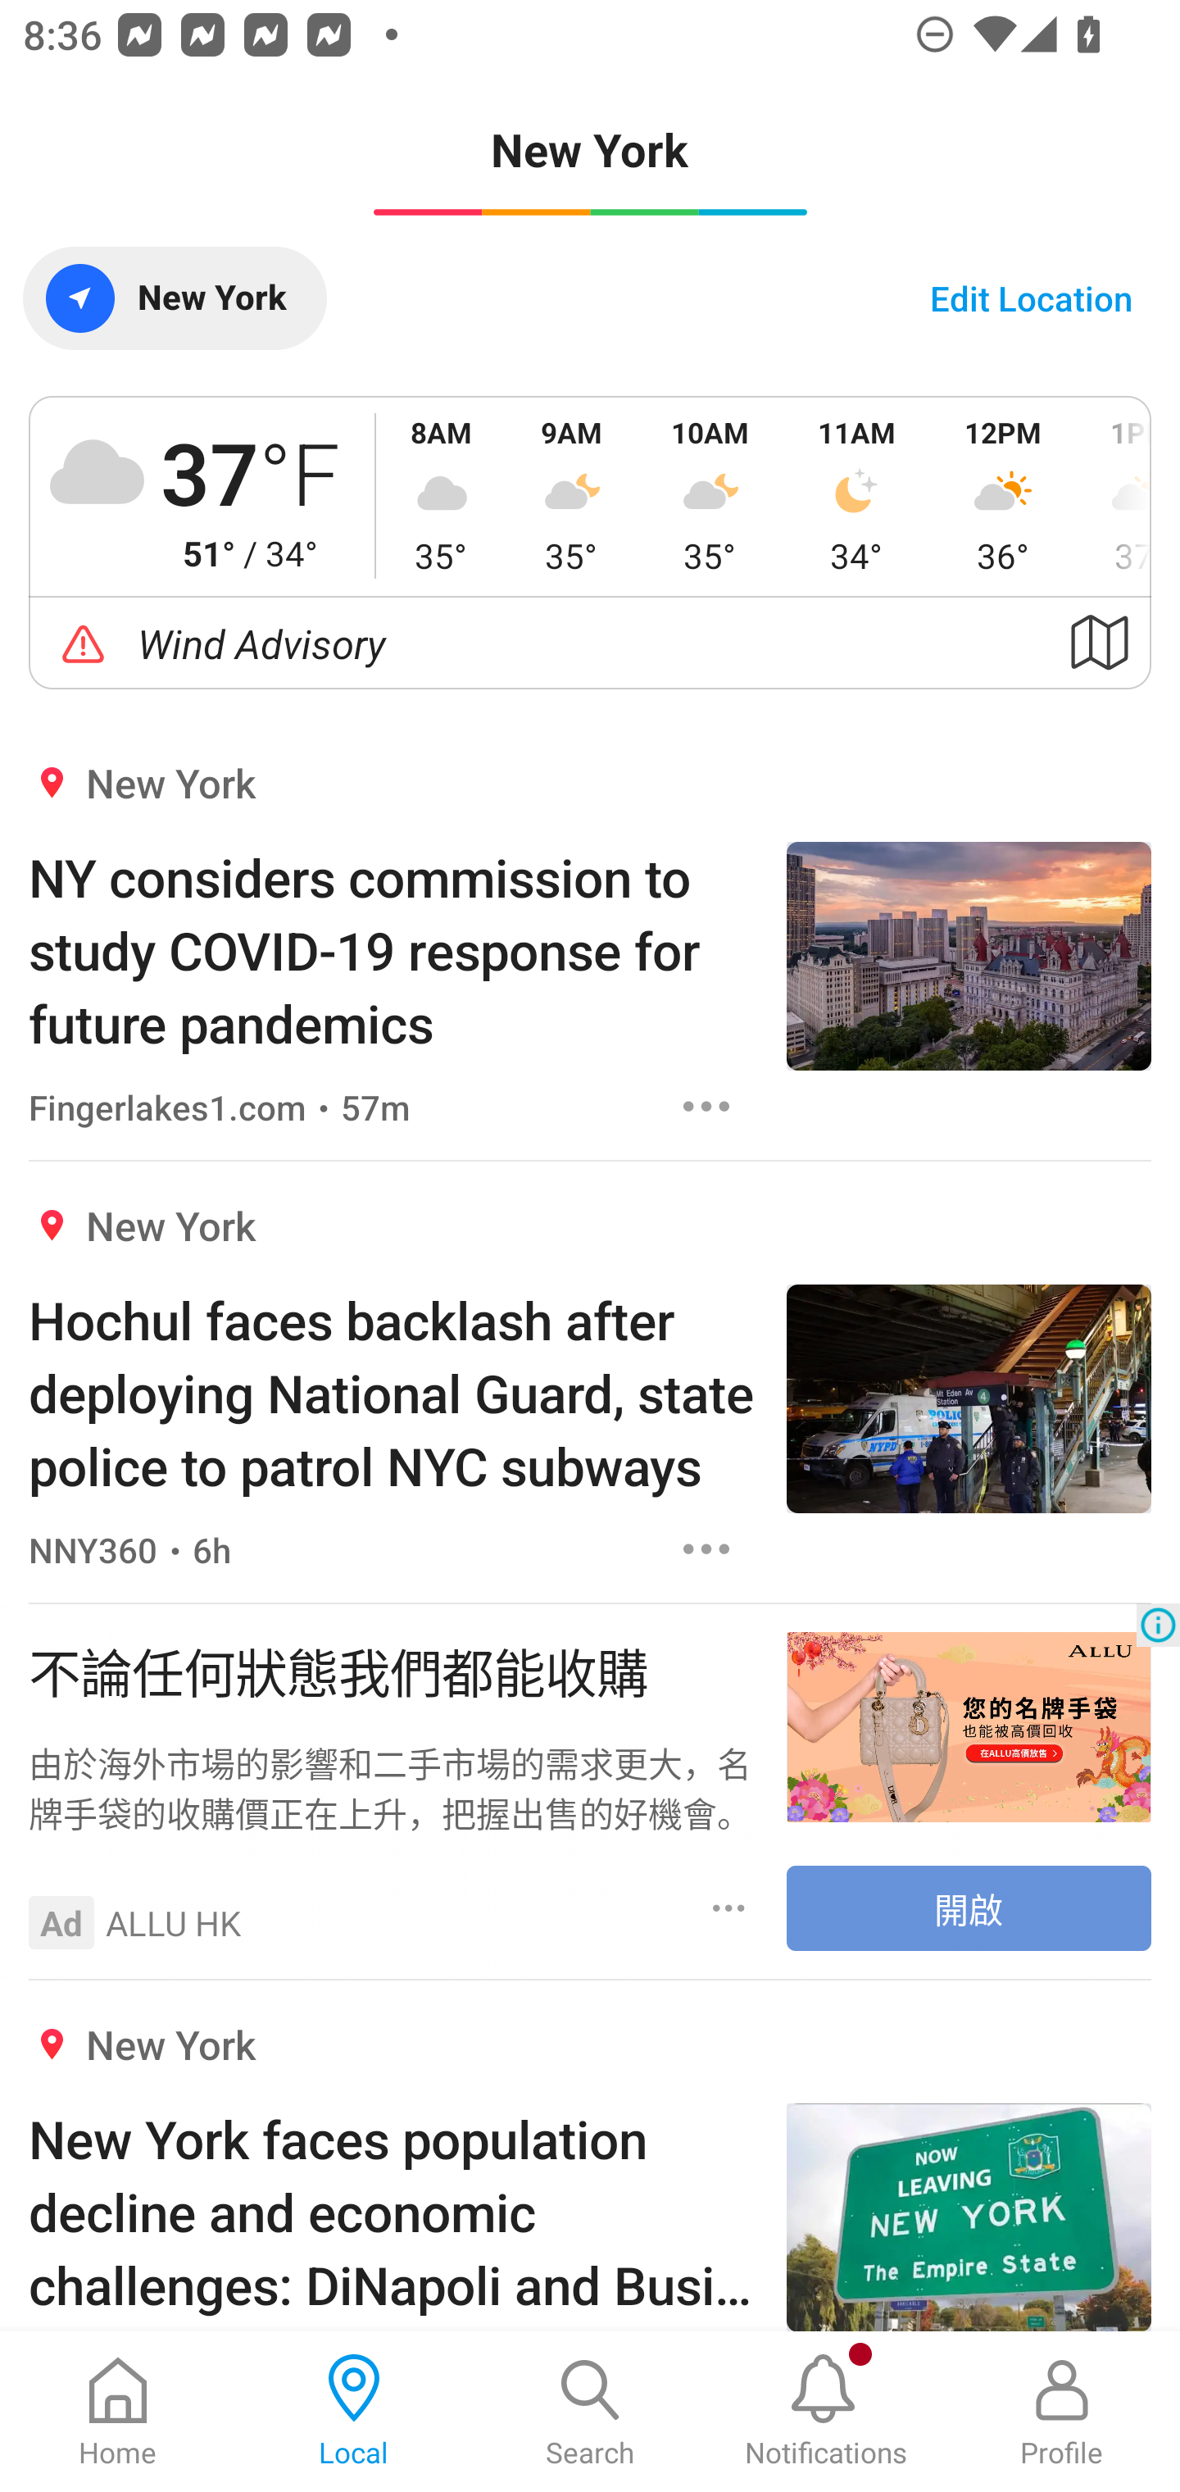 This screenshot has height=2492, width=1180. I want to click on Search, so click(590, 2412).